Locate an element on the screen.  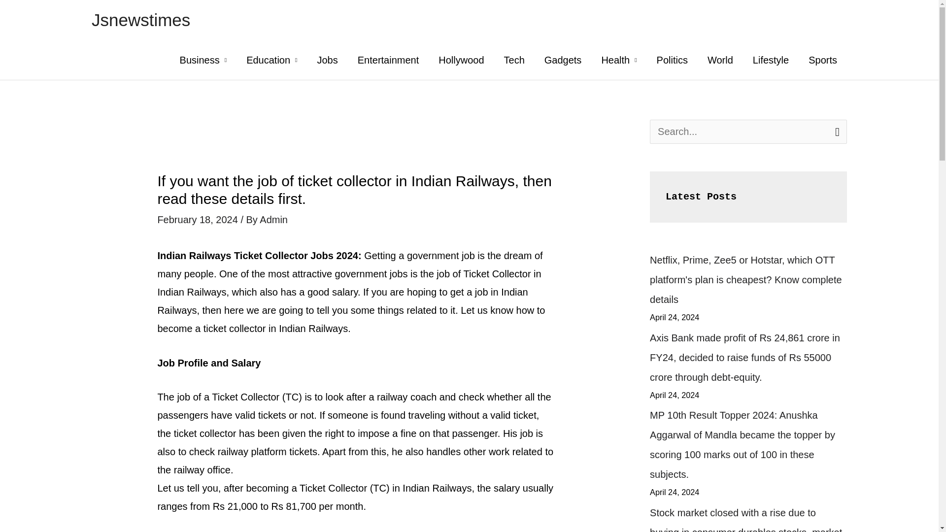
Politics is located at coordinates (672, 60).